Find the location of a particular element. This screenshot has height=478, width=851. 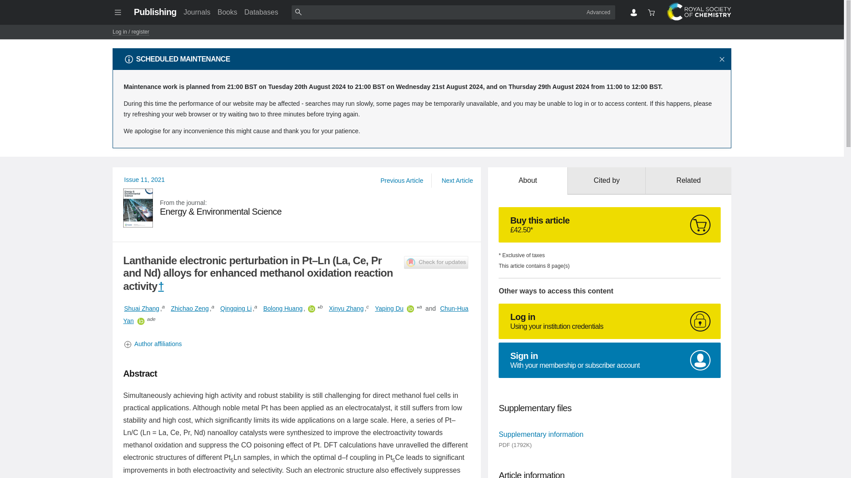

Publishing home page is located at coordinates (155, 12).